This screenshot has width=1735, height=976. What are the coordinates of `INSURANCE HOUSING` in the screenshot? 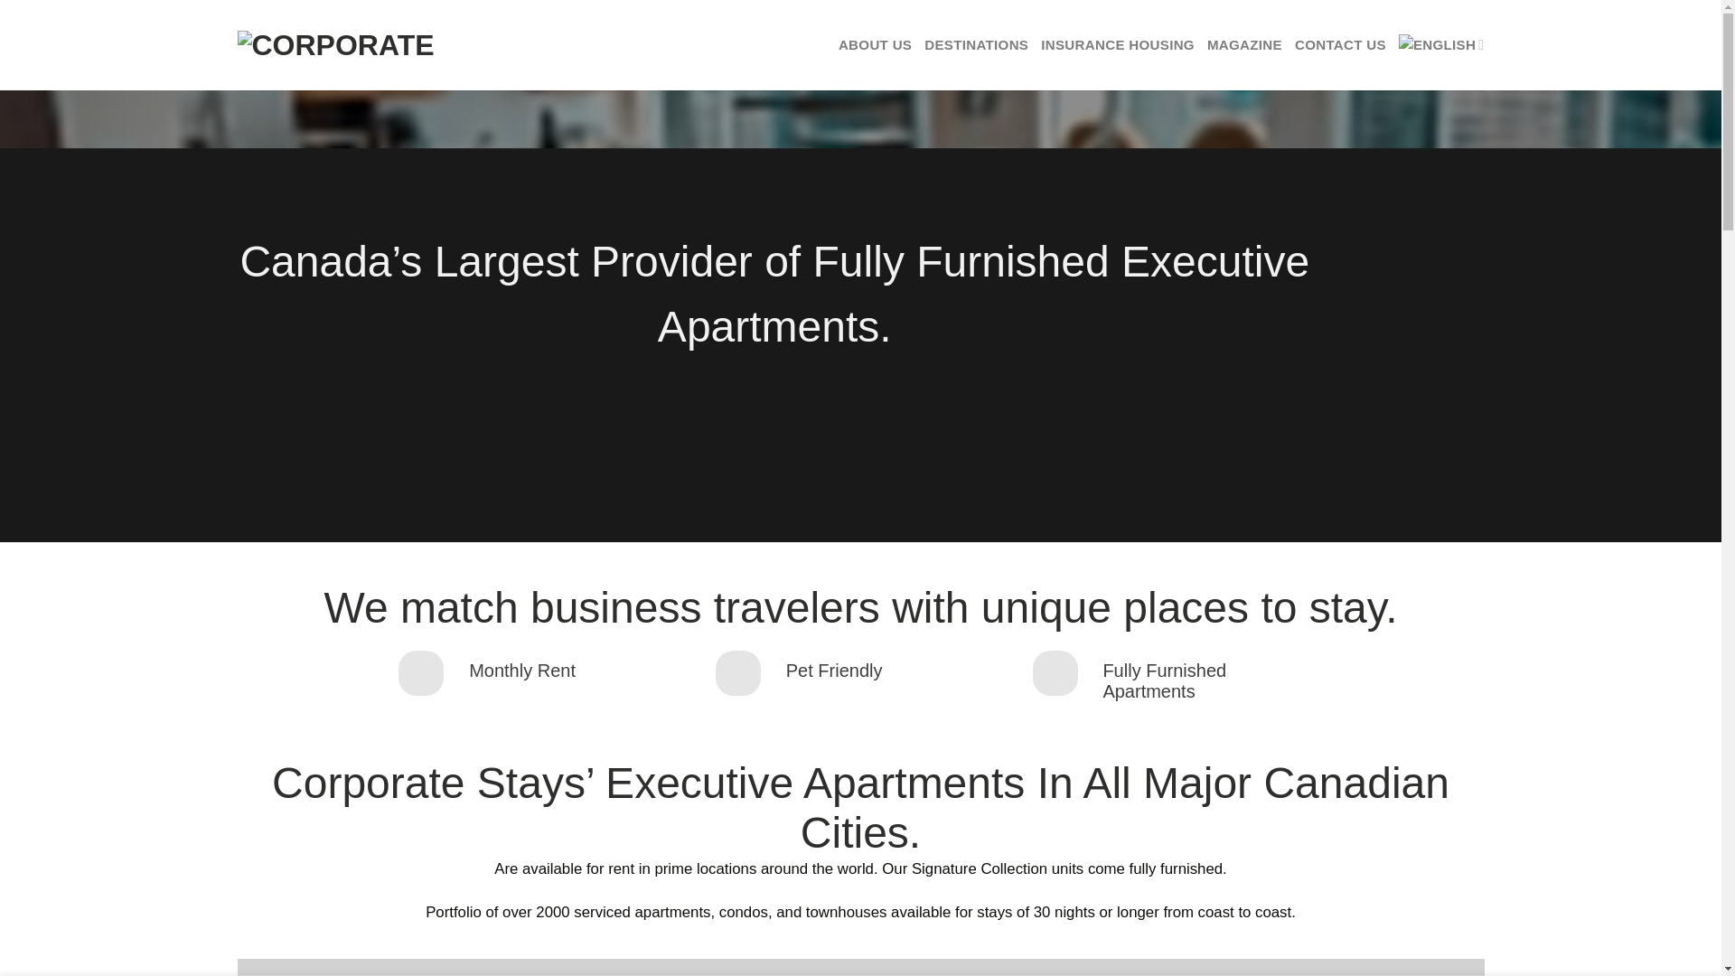 It's located at (1118, 45).